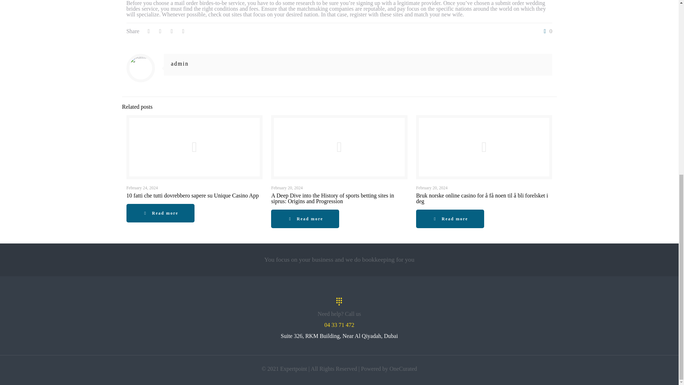 This screenshot has height=385, width=684. Describe the element at coordinates (546, 31) in the screenshot. I see `0` at that location.